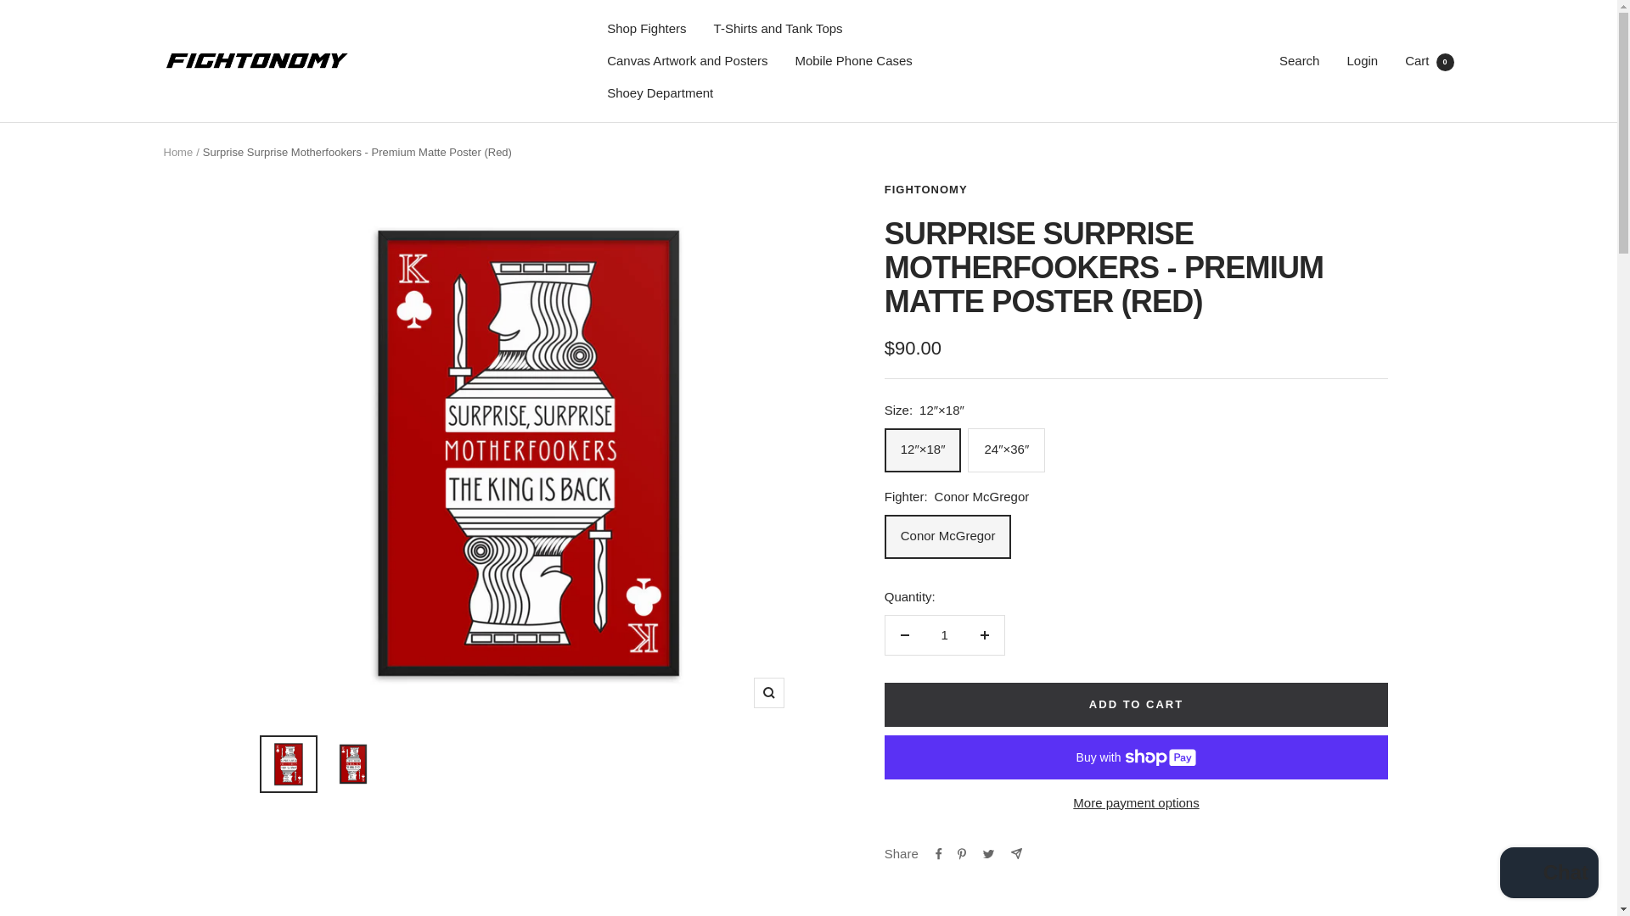  Describe the element at coordinates (1136, 704) in the screenshot. I see `Shop Fighters` at that location.